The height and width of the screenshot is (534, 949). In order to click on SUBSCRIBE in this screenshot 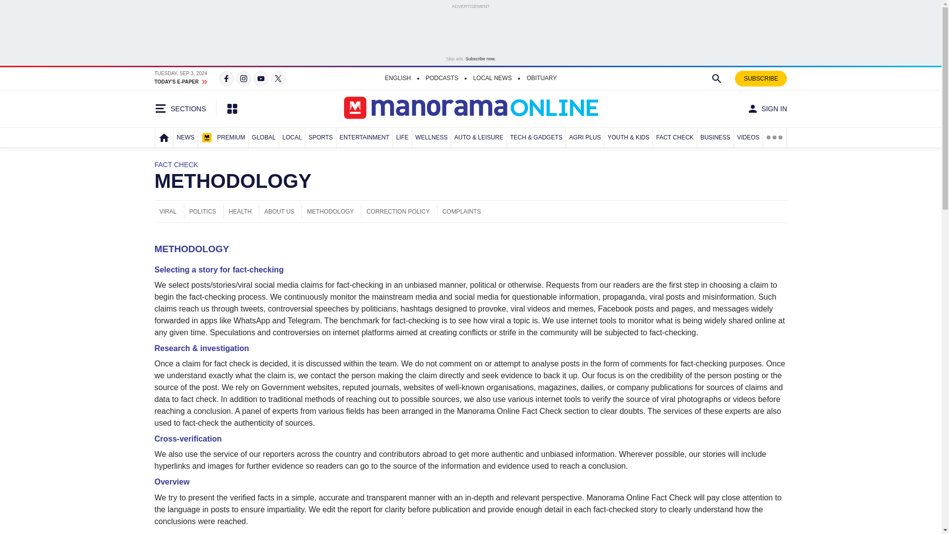, I will do `click(760, 78)`.